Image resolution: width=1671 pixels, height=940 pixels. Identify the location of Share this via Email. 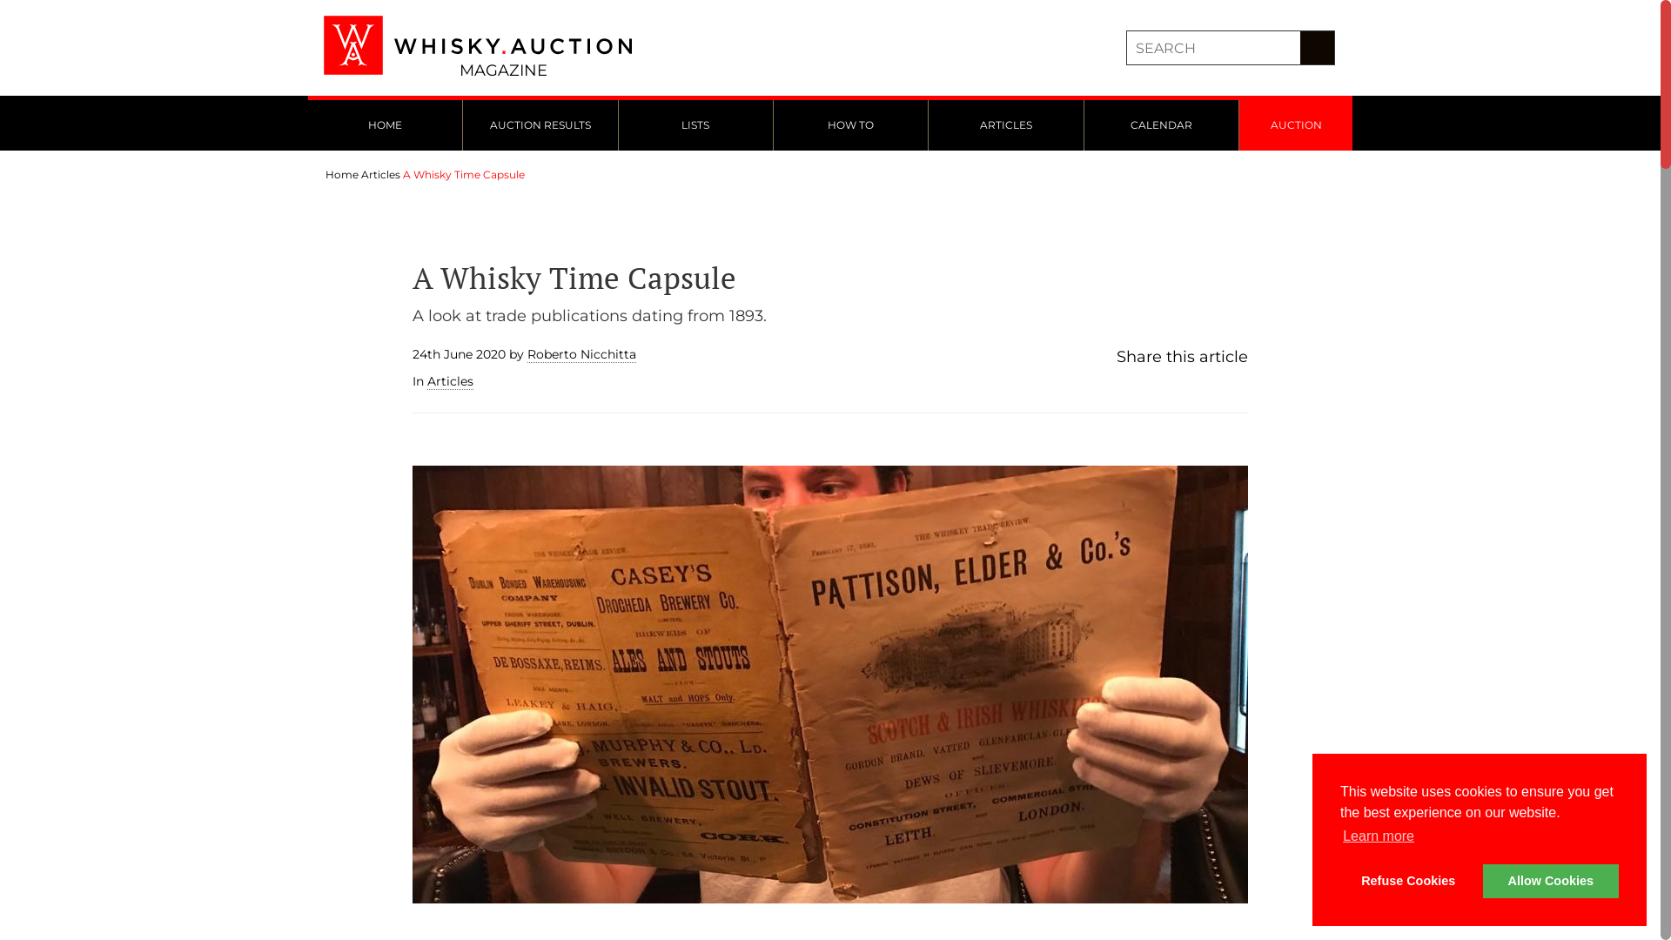
(1156, 386).